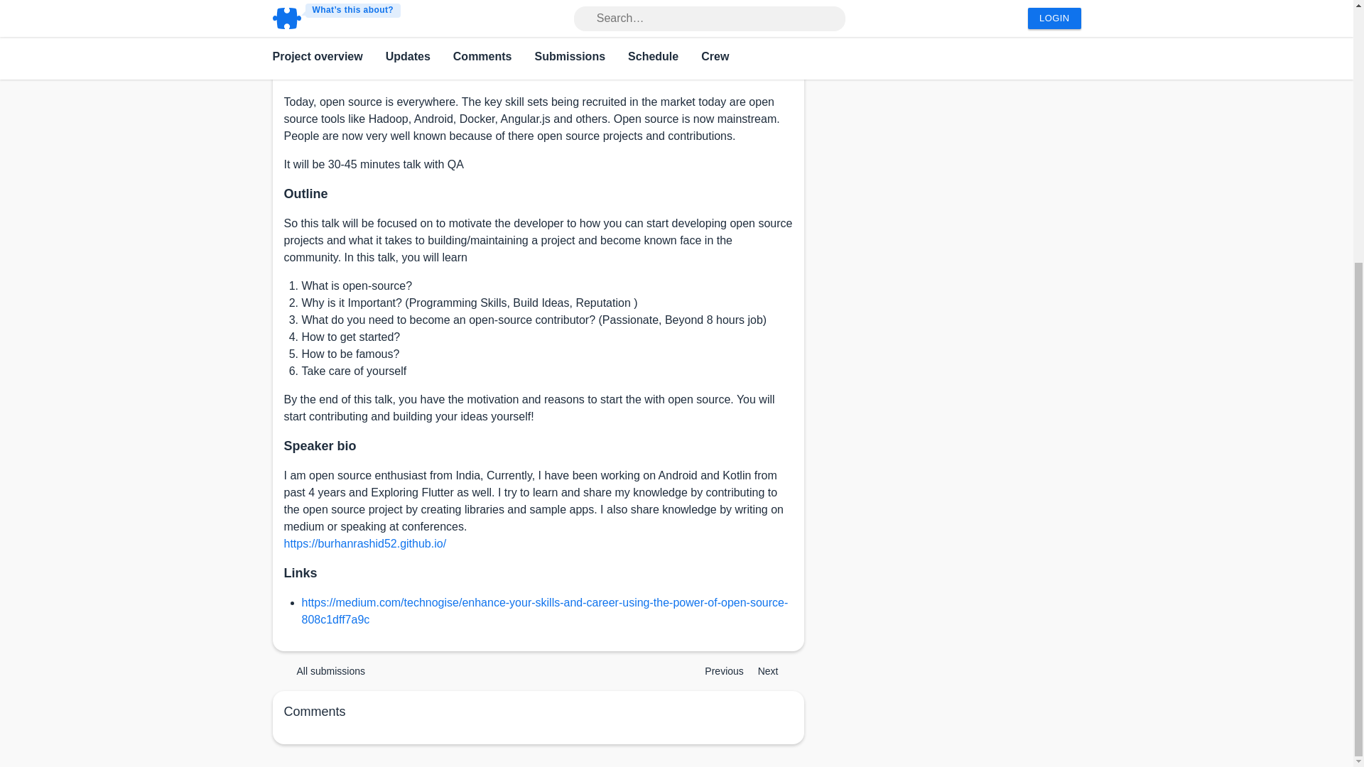  I want to click on Speaker bio, so click(320, 446).